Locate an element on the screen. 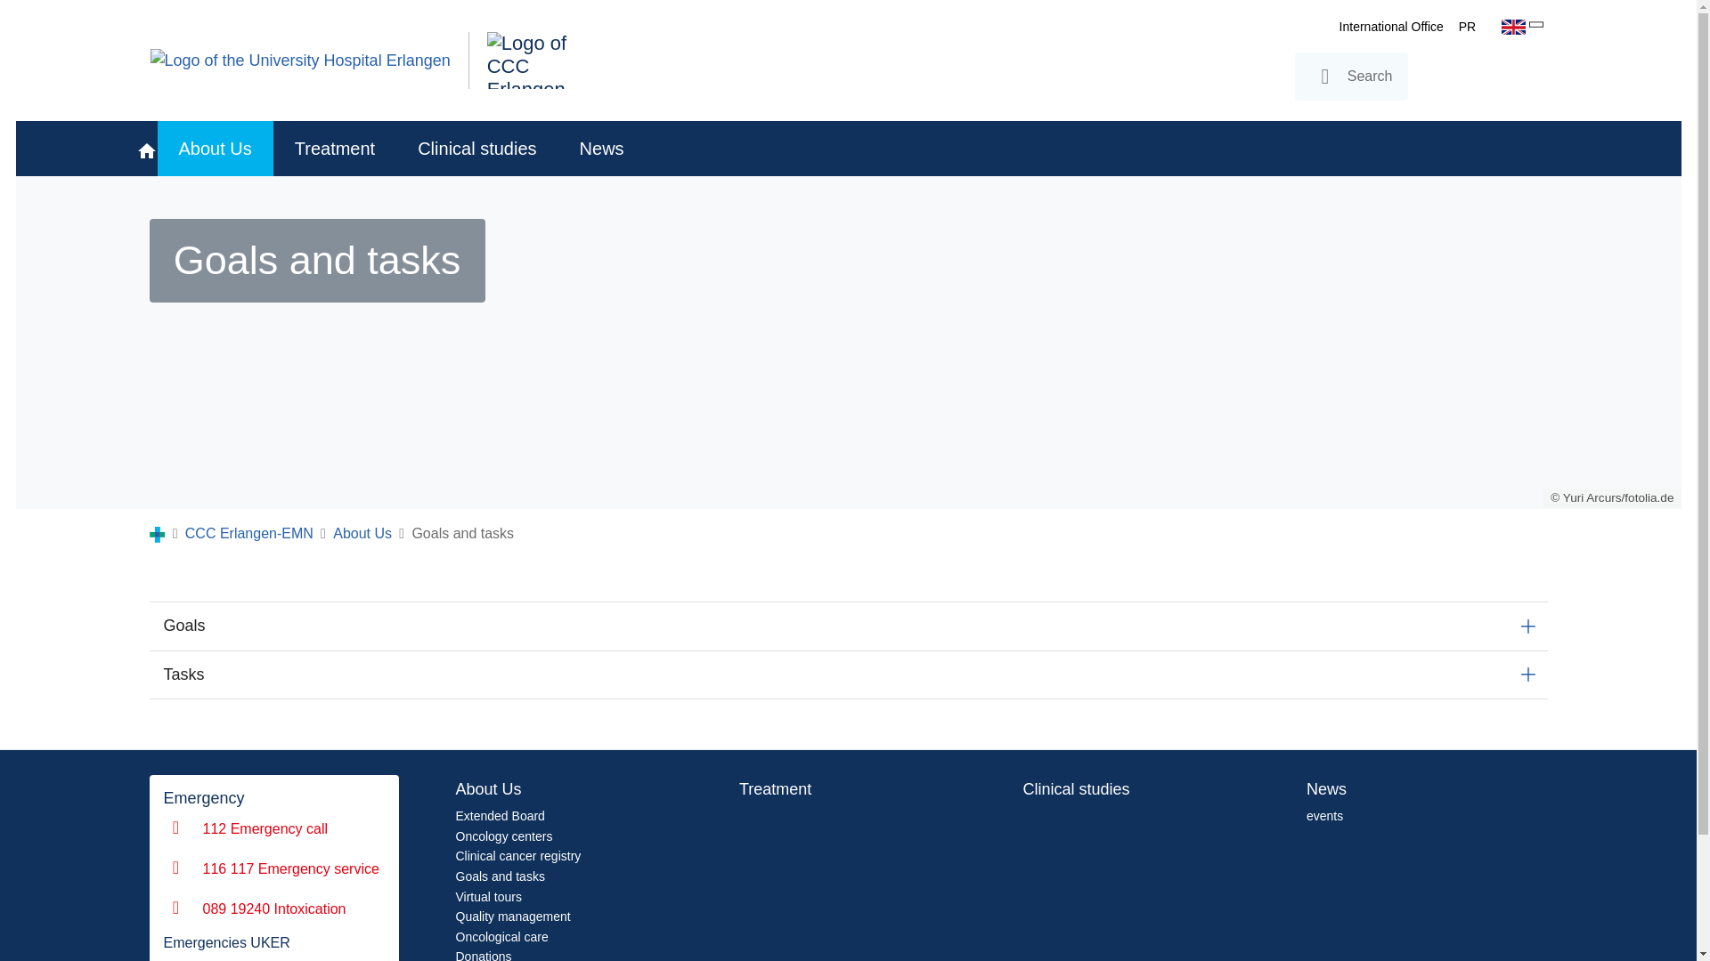  CCC Erlangen-EMN is located at coordinates (248, 533).